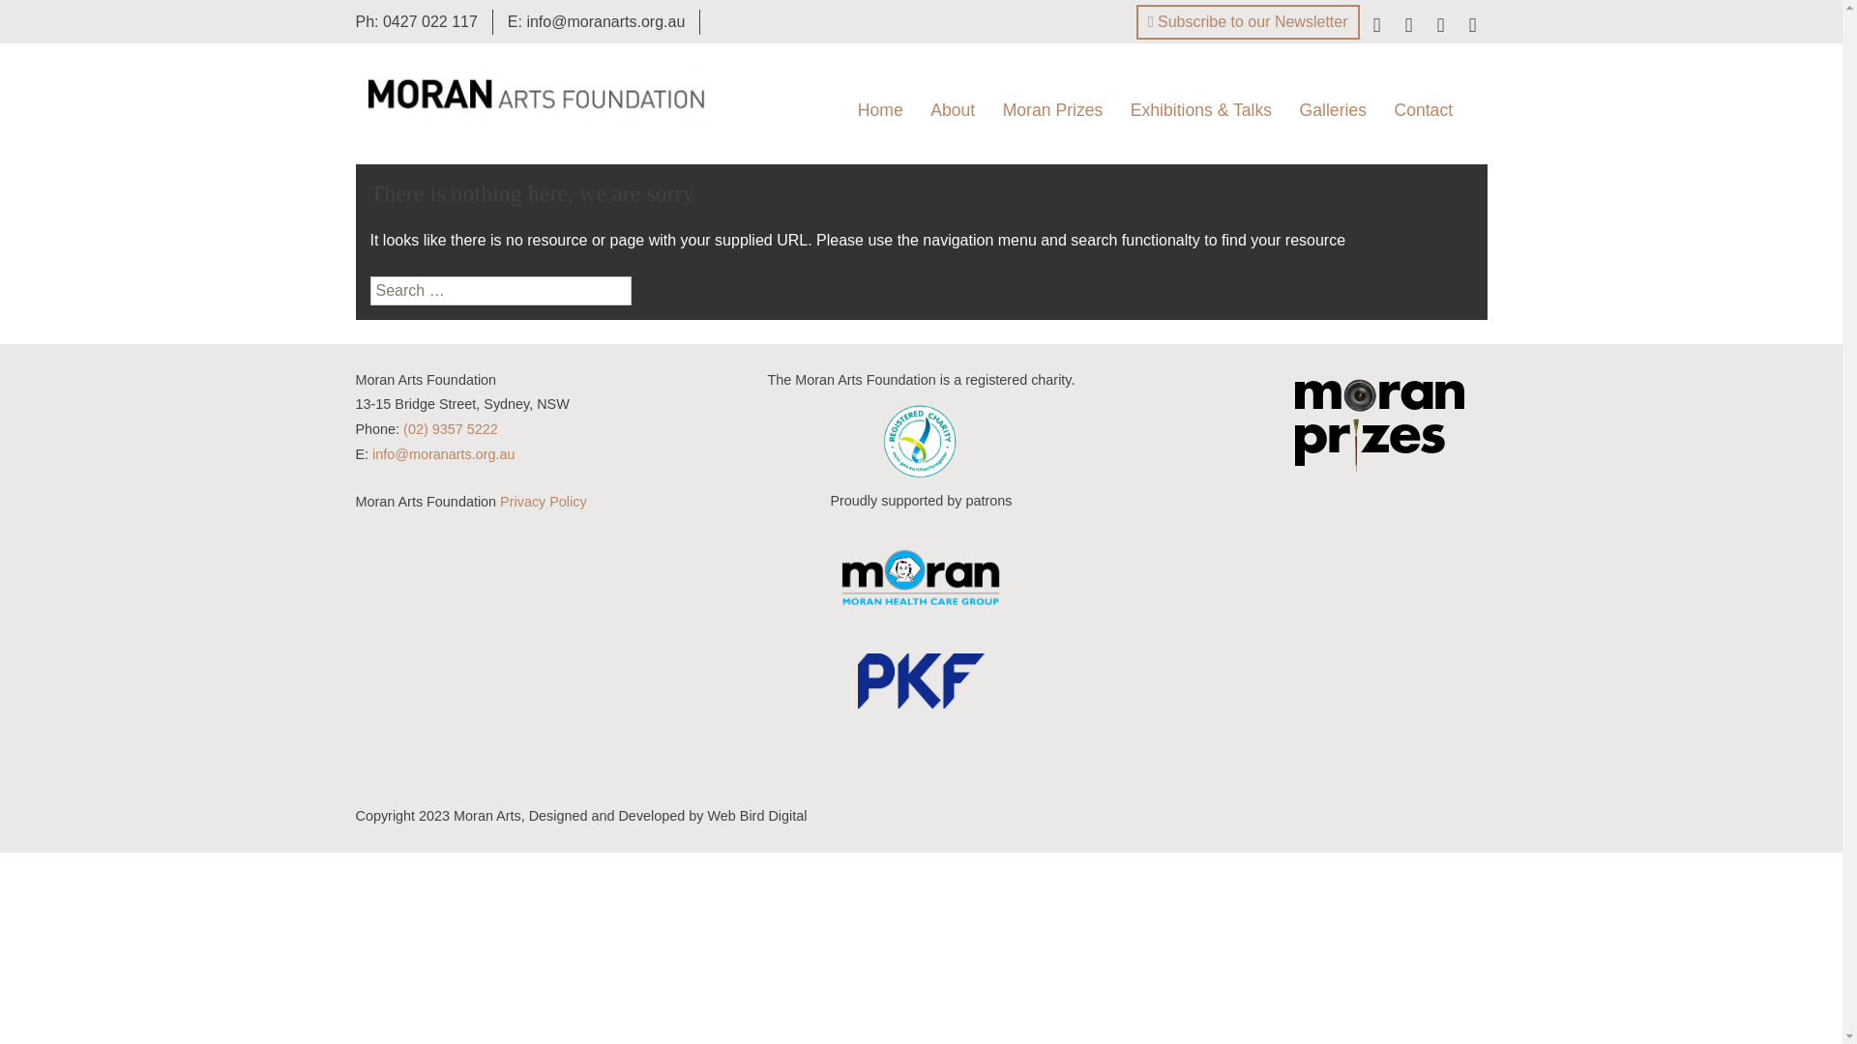 The height and width of the screenshot is (1044, 1857). What do you see at coordinates (953, 110) in the screenshot?
I see `About` at bounding box center [953, 110].